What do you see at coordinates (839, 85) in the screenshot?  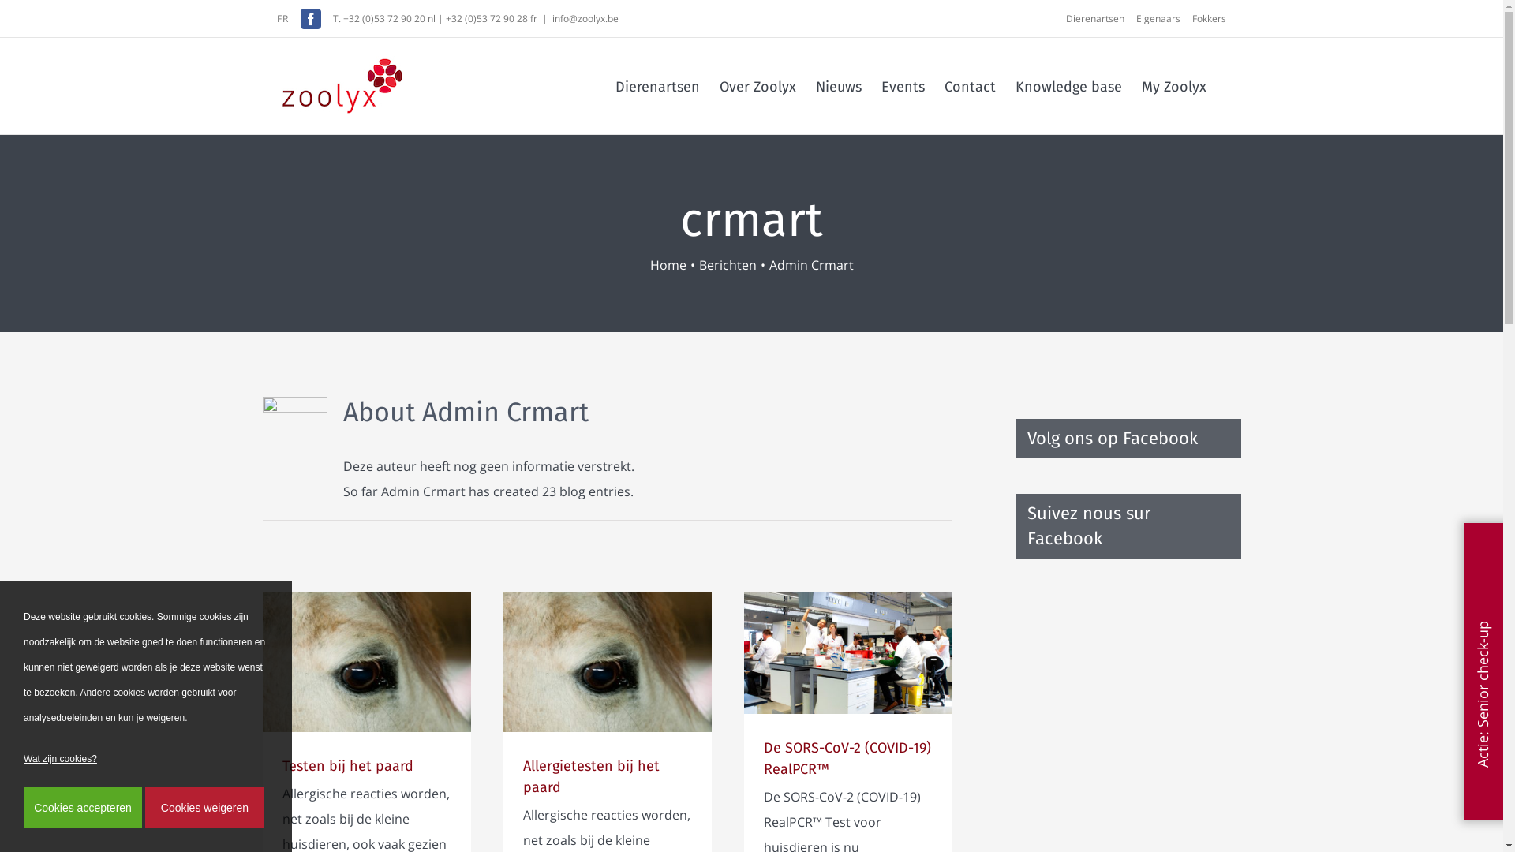 I see `Nieuws` at bounding box center [839, 85].